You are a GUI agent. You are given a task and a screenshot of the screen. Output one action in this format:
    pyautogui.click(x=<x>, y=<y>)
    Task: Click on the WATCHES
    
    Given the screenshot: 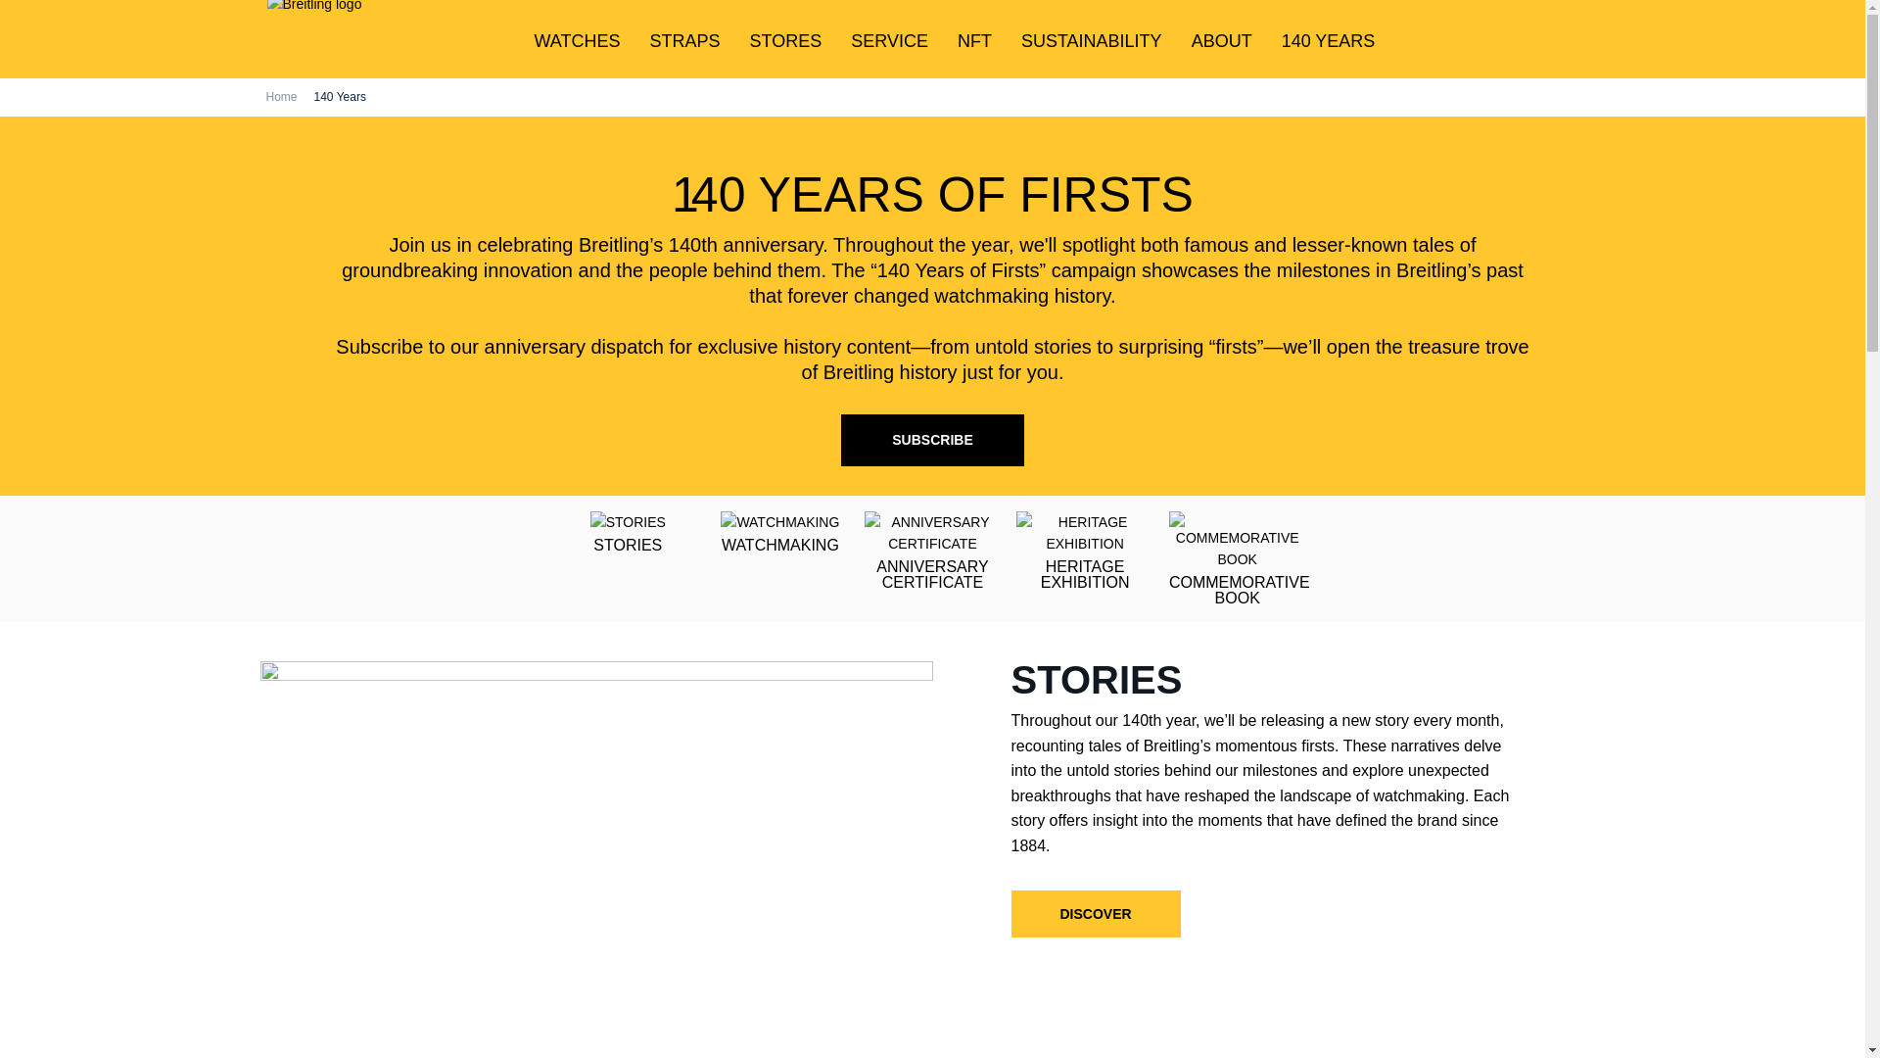 What is the action you would take?
    pyautogui.click(x=577, y=41)
    